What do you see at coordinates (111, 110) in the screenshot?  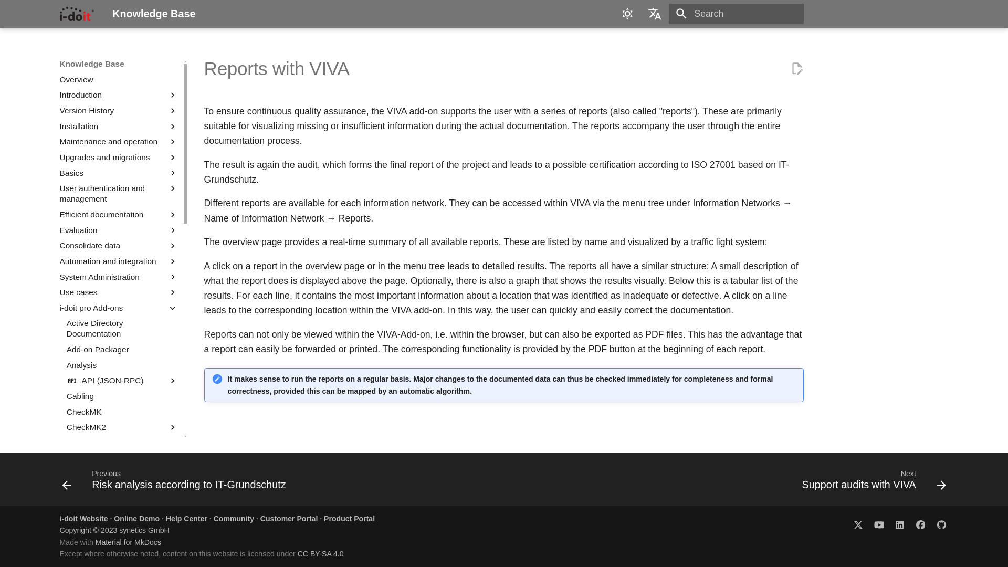 I see `Version History` at bounding box center [111, 110].